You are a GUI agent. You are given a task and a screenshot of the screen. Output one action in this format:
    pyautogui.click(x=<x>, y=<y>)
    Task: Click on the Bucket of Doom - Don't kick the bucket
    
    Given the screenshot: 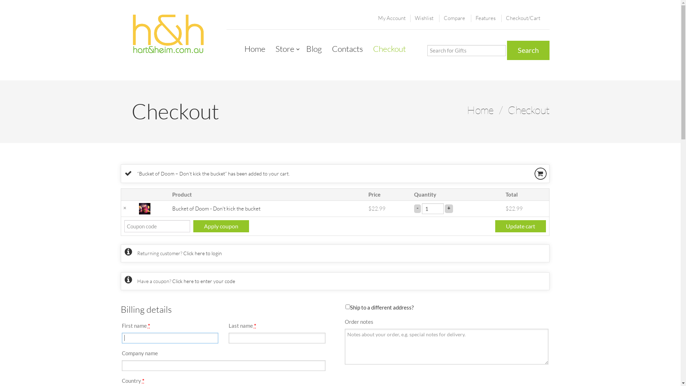 What is the action you would take?
    pyautogui.click(x=217, y=209)
    